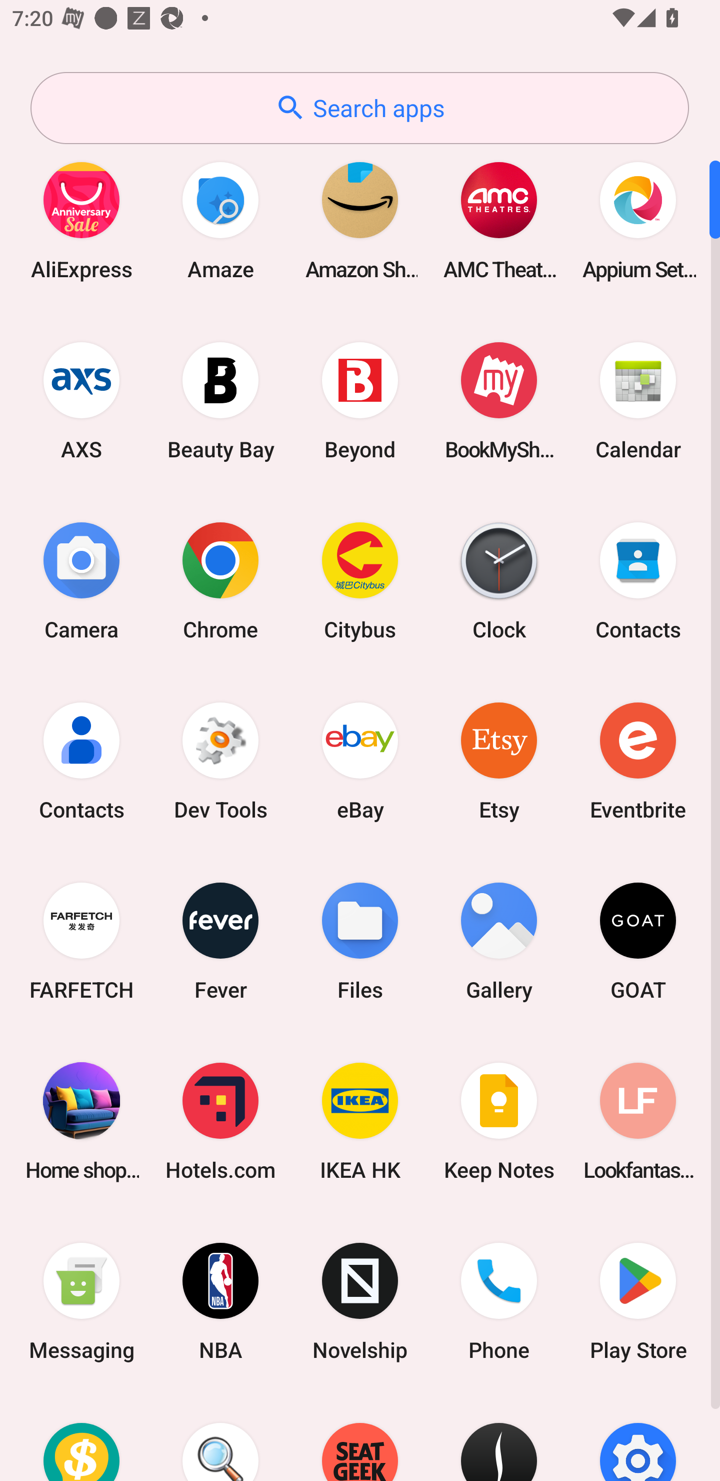 Image resolution: width=720 pixels, height=1481 pixels. Describe the element at coordinates (638, 1121) in the screenshot. I see `Lookfantastic` at that location.